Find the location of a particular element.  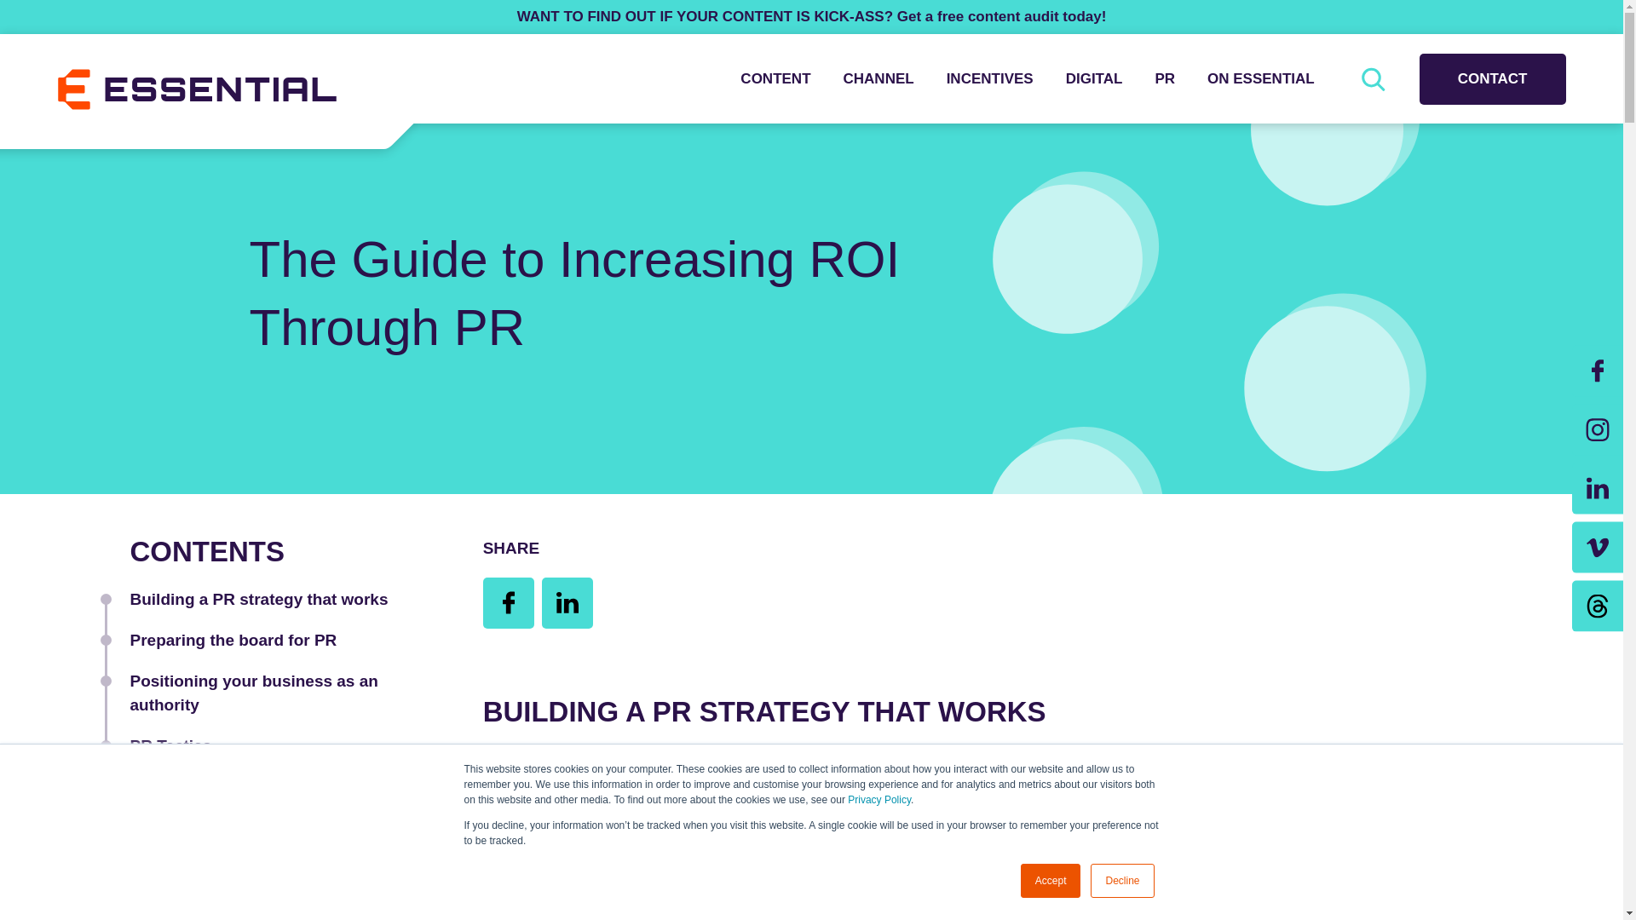

Privacy Policy is located at coordinates (879, 800).